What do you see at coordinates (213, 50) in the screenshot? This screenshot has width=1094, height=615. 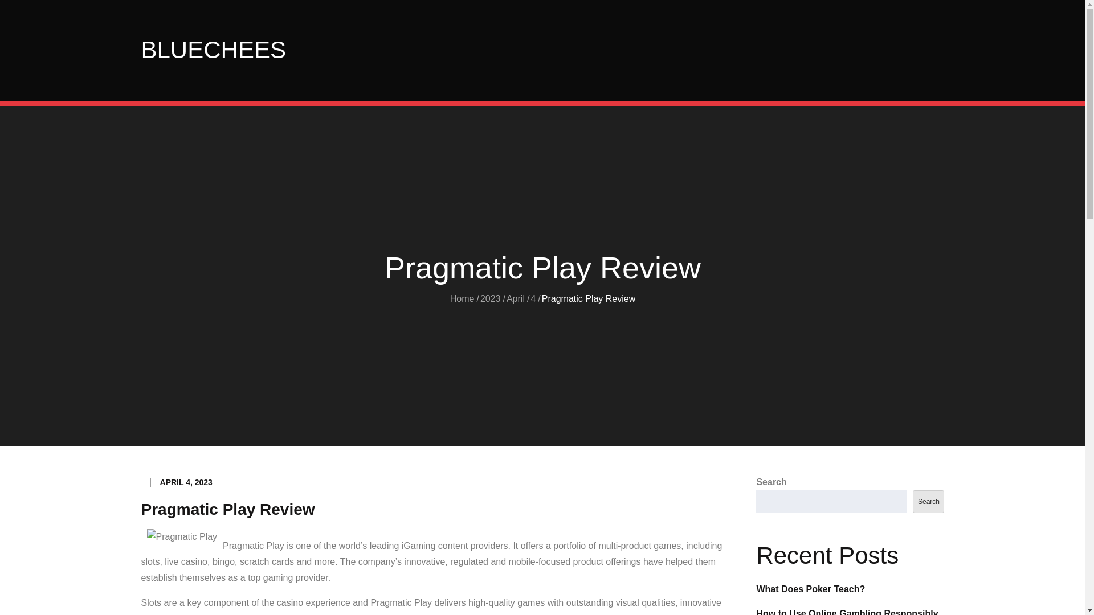 I see `BLUECHEES` at bounding box center [213, 50].